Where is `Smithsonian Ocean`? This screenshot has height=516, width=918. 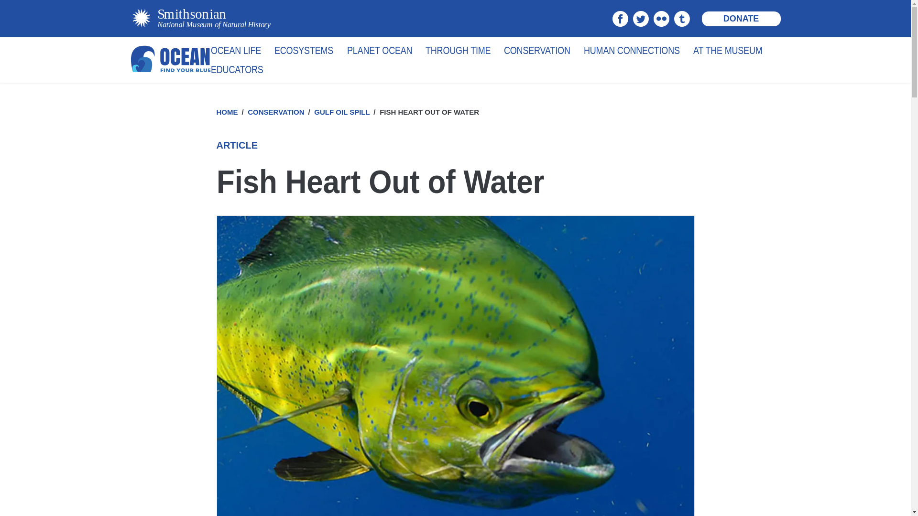
Smithsonian Ocean is located at coordinates (170, 60).